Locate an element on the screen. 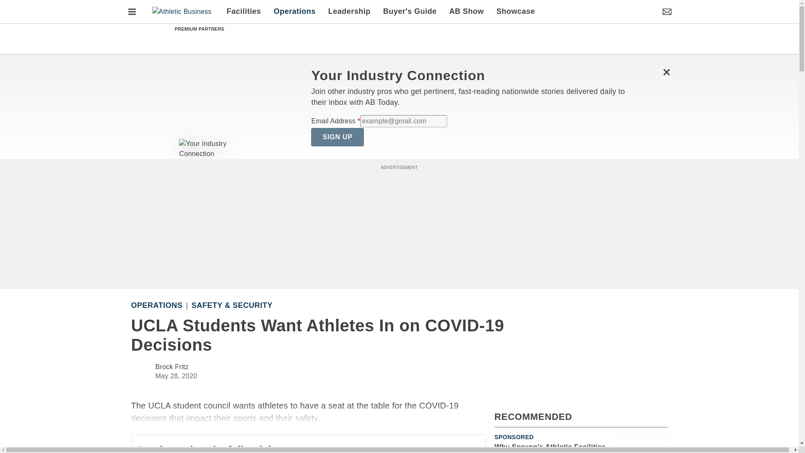 The image size is (805, 453). AB Show is located at coordinates (467, 12).